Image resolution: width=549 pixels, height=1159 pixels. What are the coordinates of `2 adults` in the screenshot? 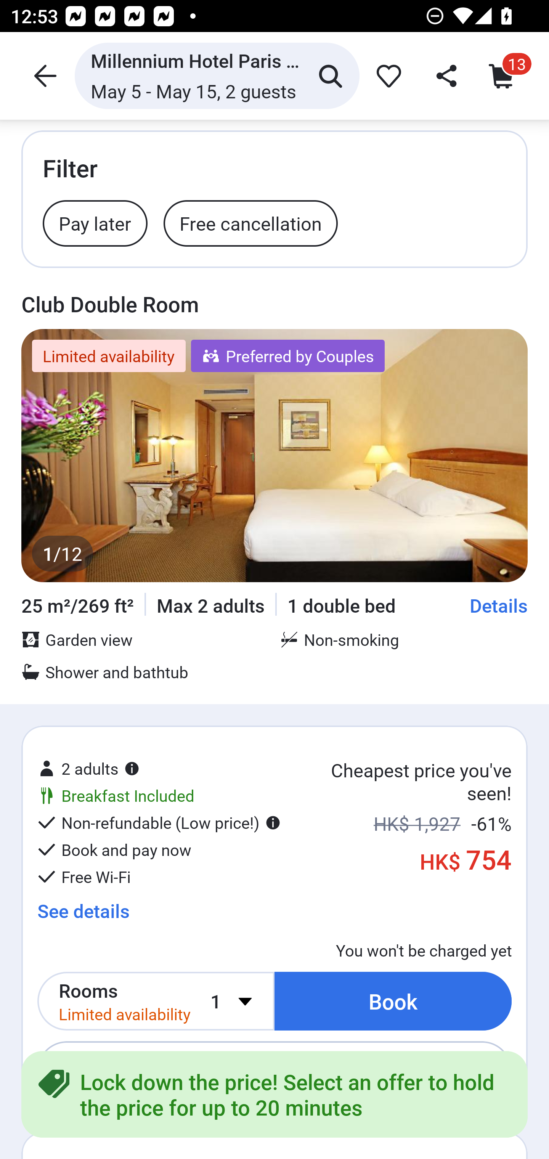 It's located at (88, 764).